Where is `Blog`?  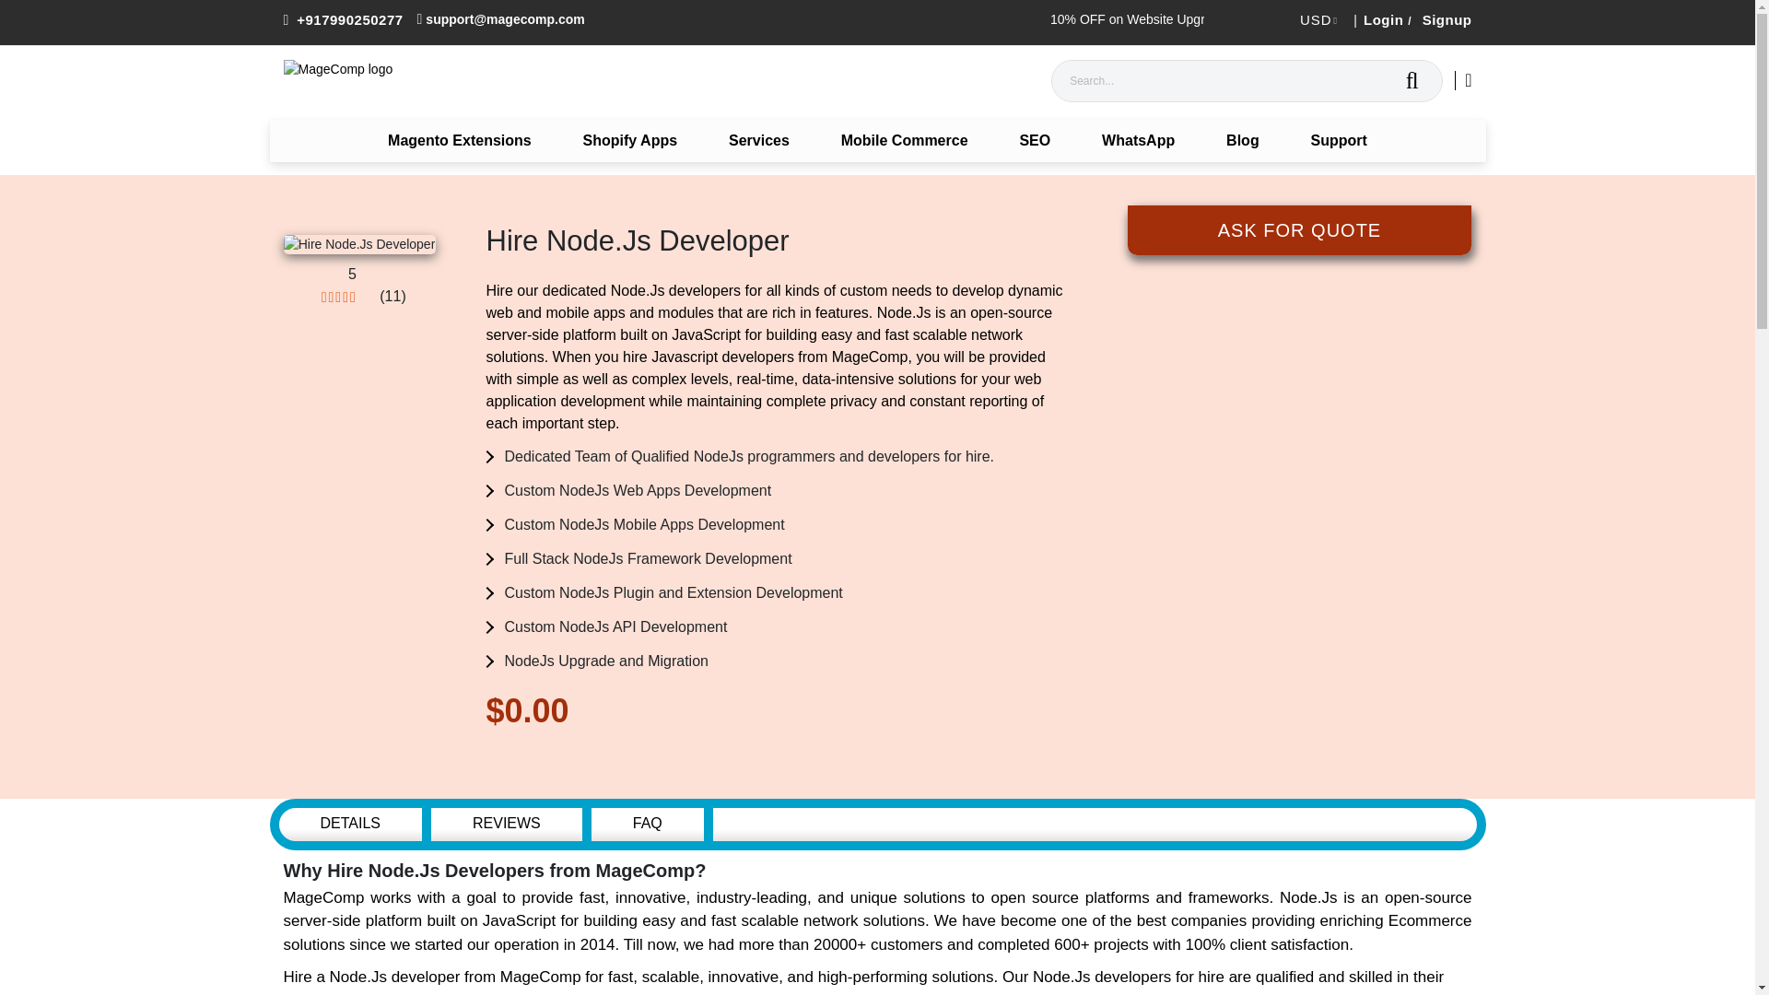 Blog is located at coordinates (1243, 140).